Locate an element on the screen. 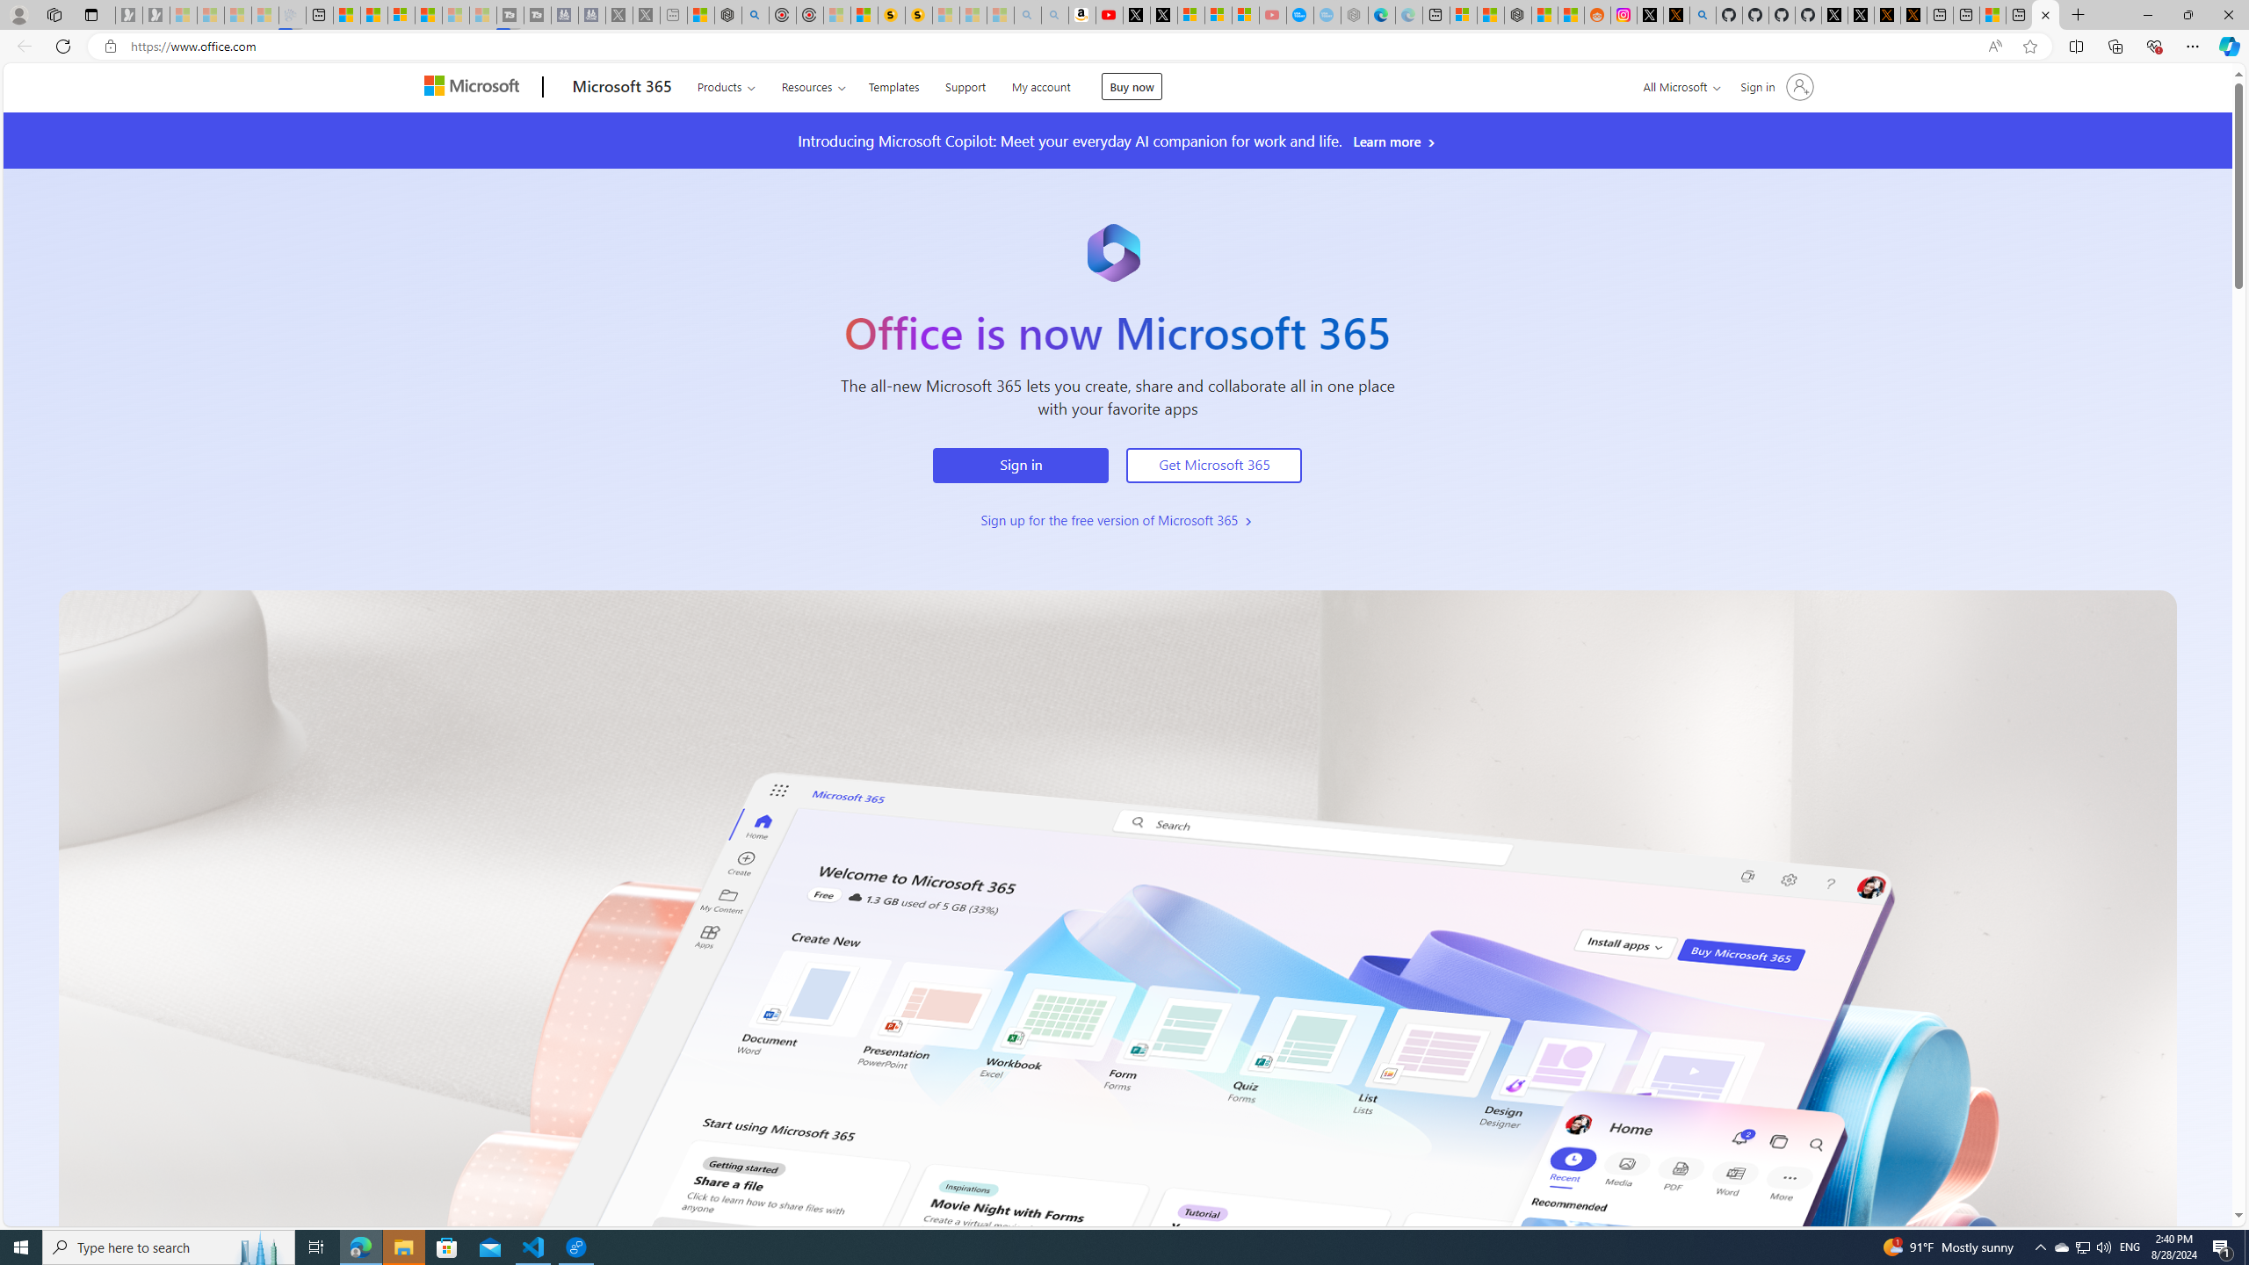 The width and height of the screenshot is (2249, 1265). Newsletter Sign Up - Sleeping is located at coordinates (156, 15).